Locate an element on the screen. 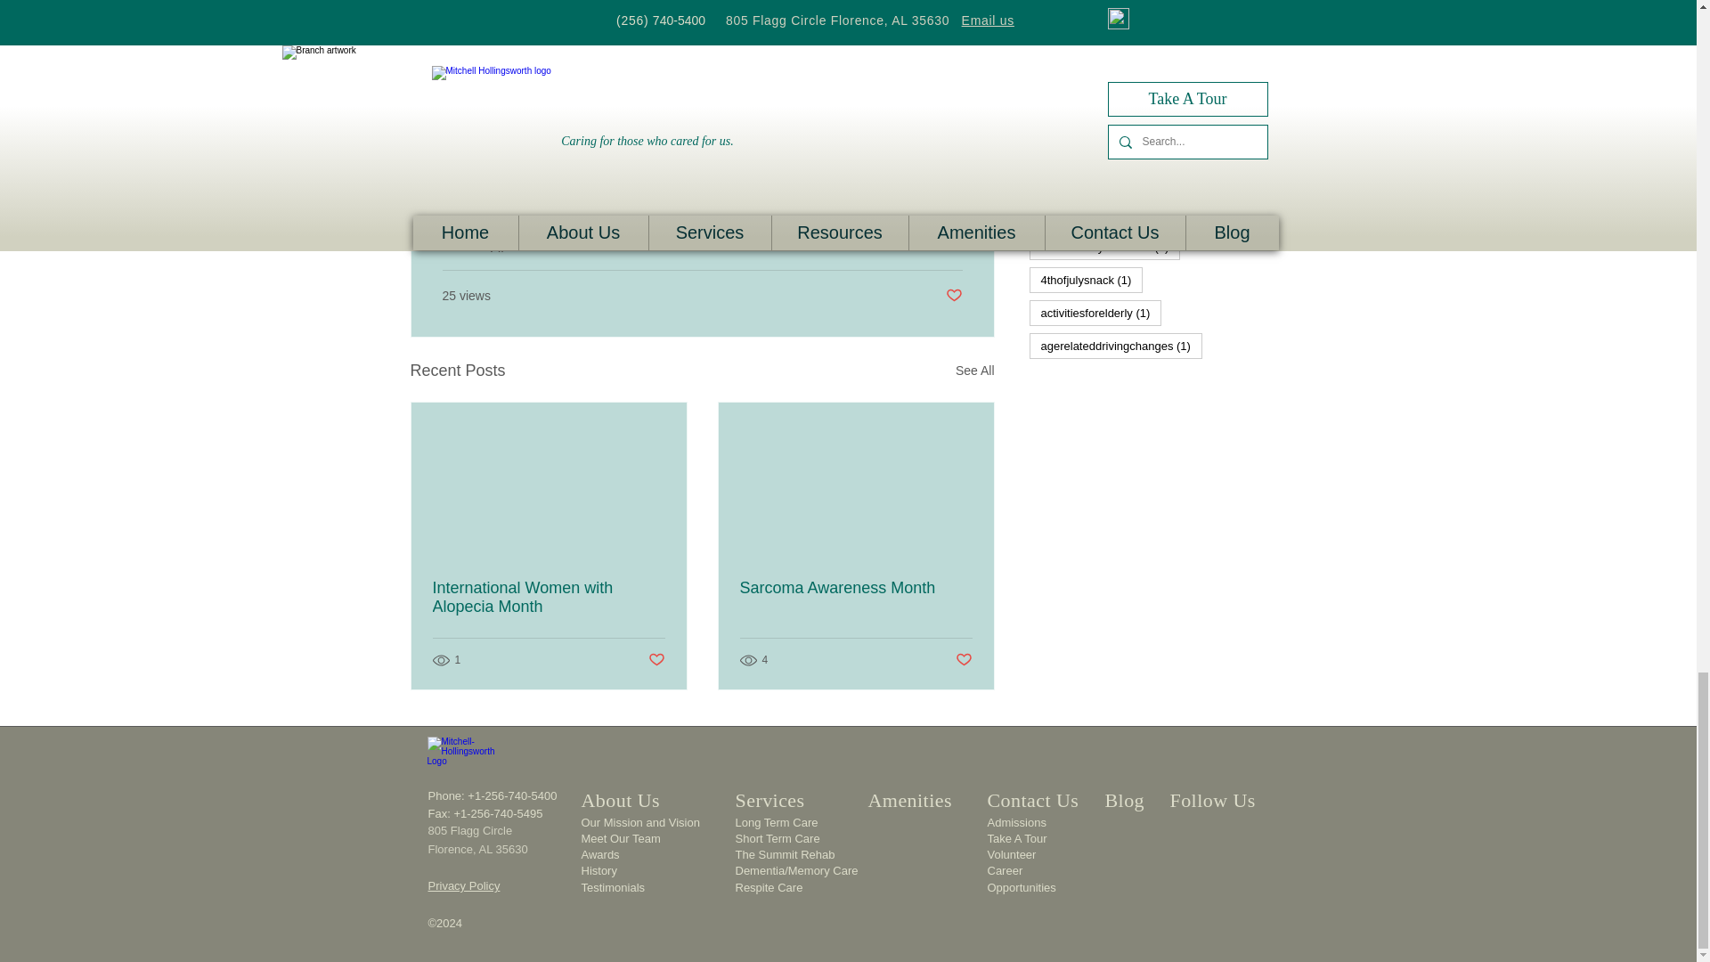 This screenshot has width=1710, height=962. managingpainwithaging is located at coordinates (518, 175).